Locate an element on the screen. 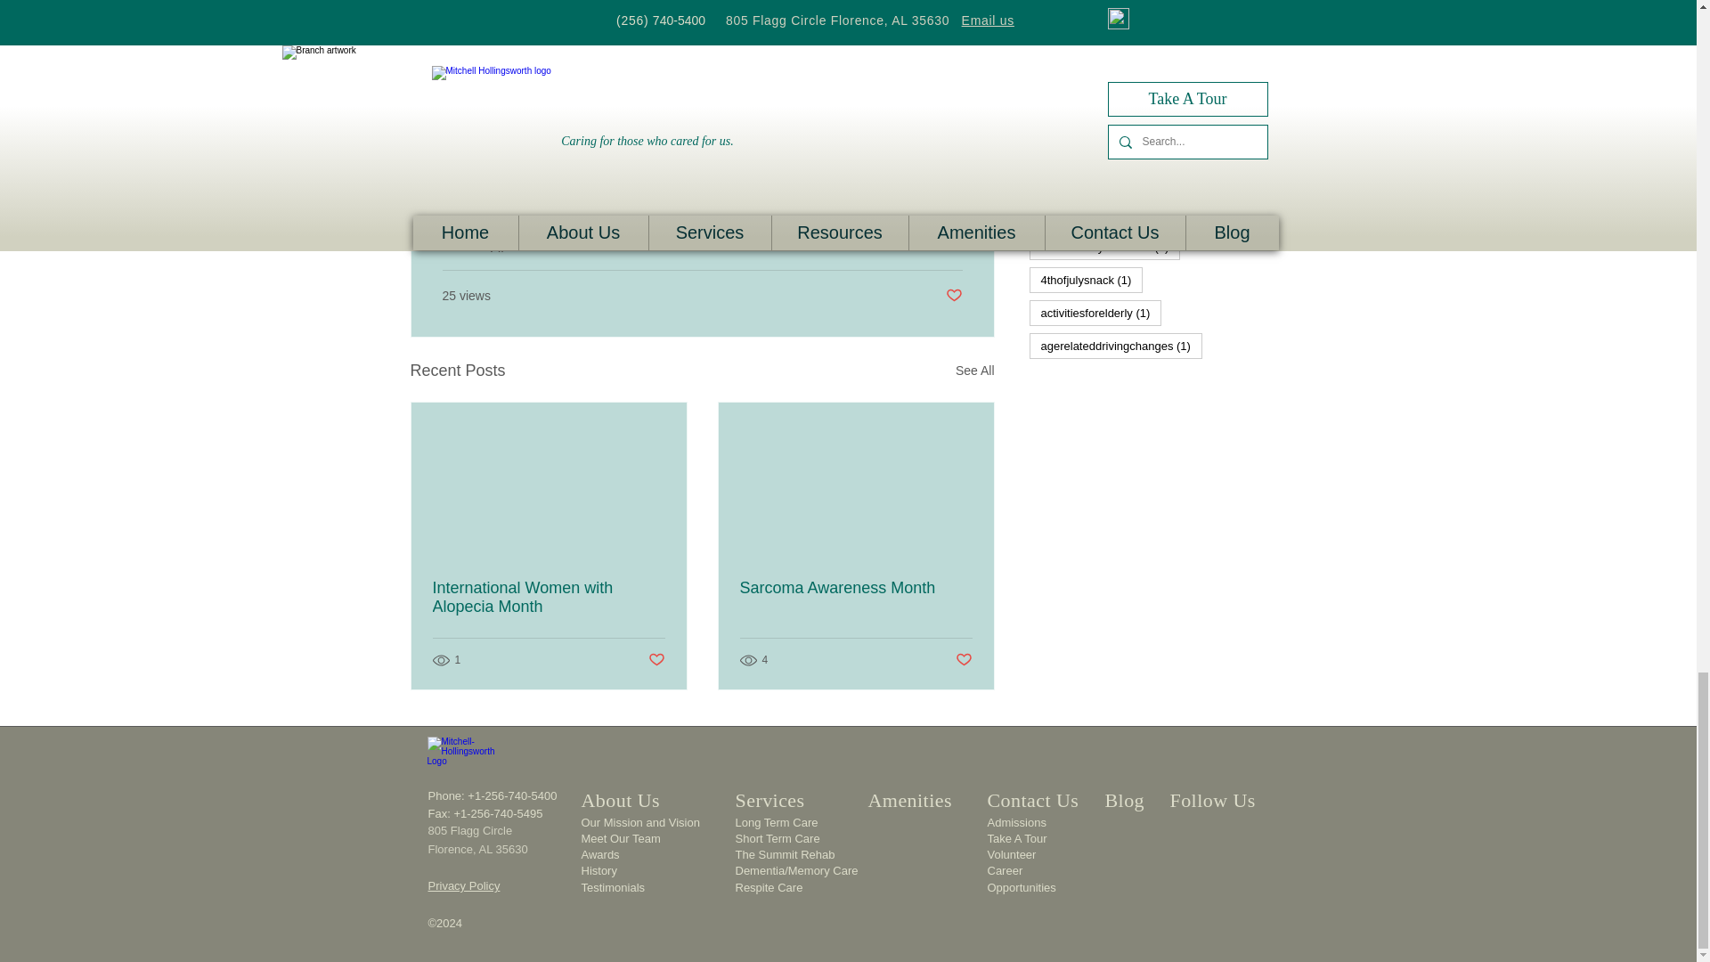 This screenshot has width=1710, height=962. managingpainwithaging is located at coordinates (518, 175).